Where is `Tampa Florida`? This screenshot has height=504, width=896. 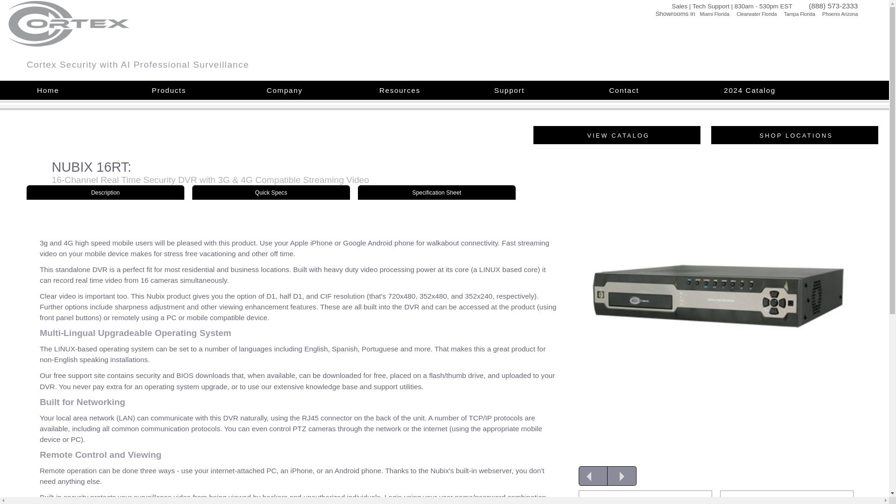 Tampa Florida is located at coordinates (798, 13).